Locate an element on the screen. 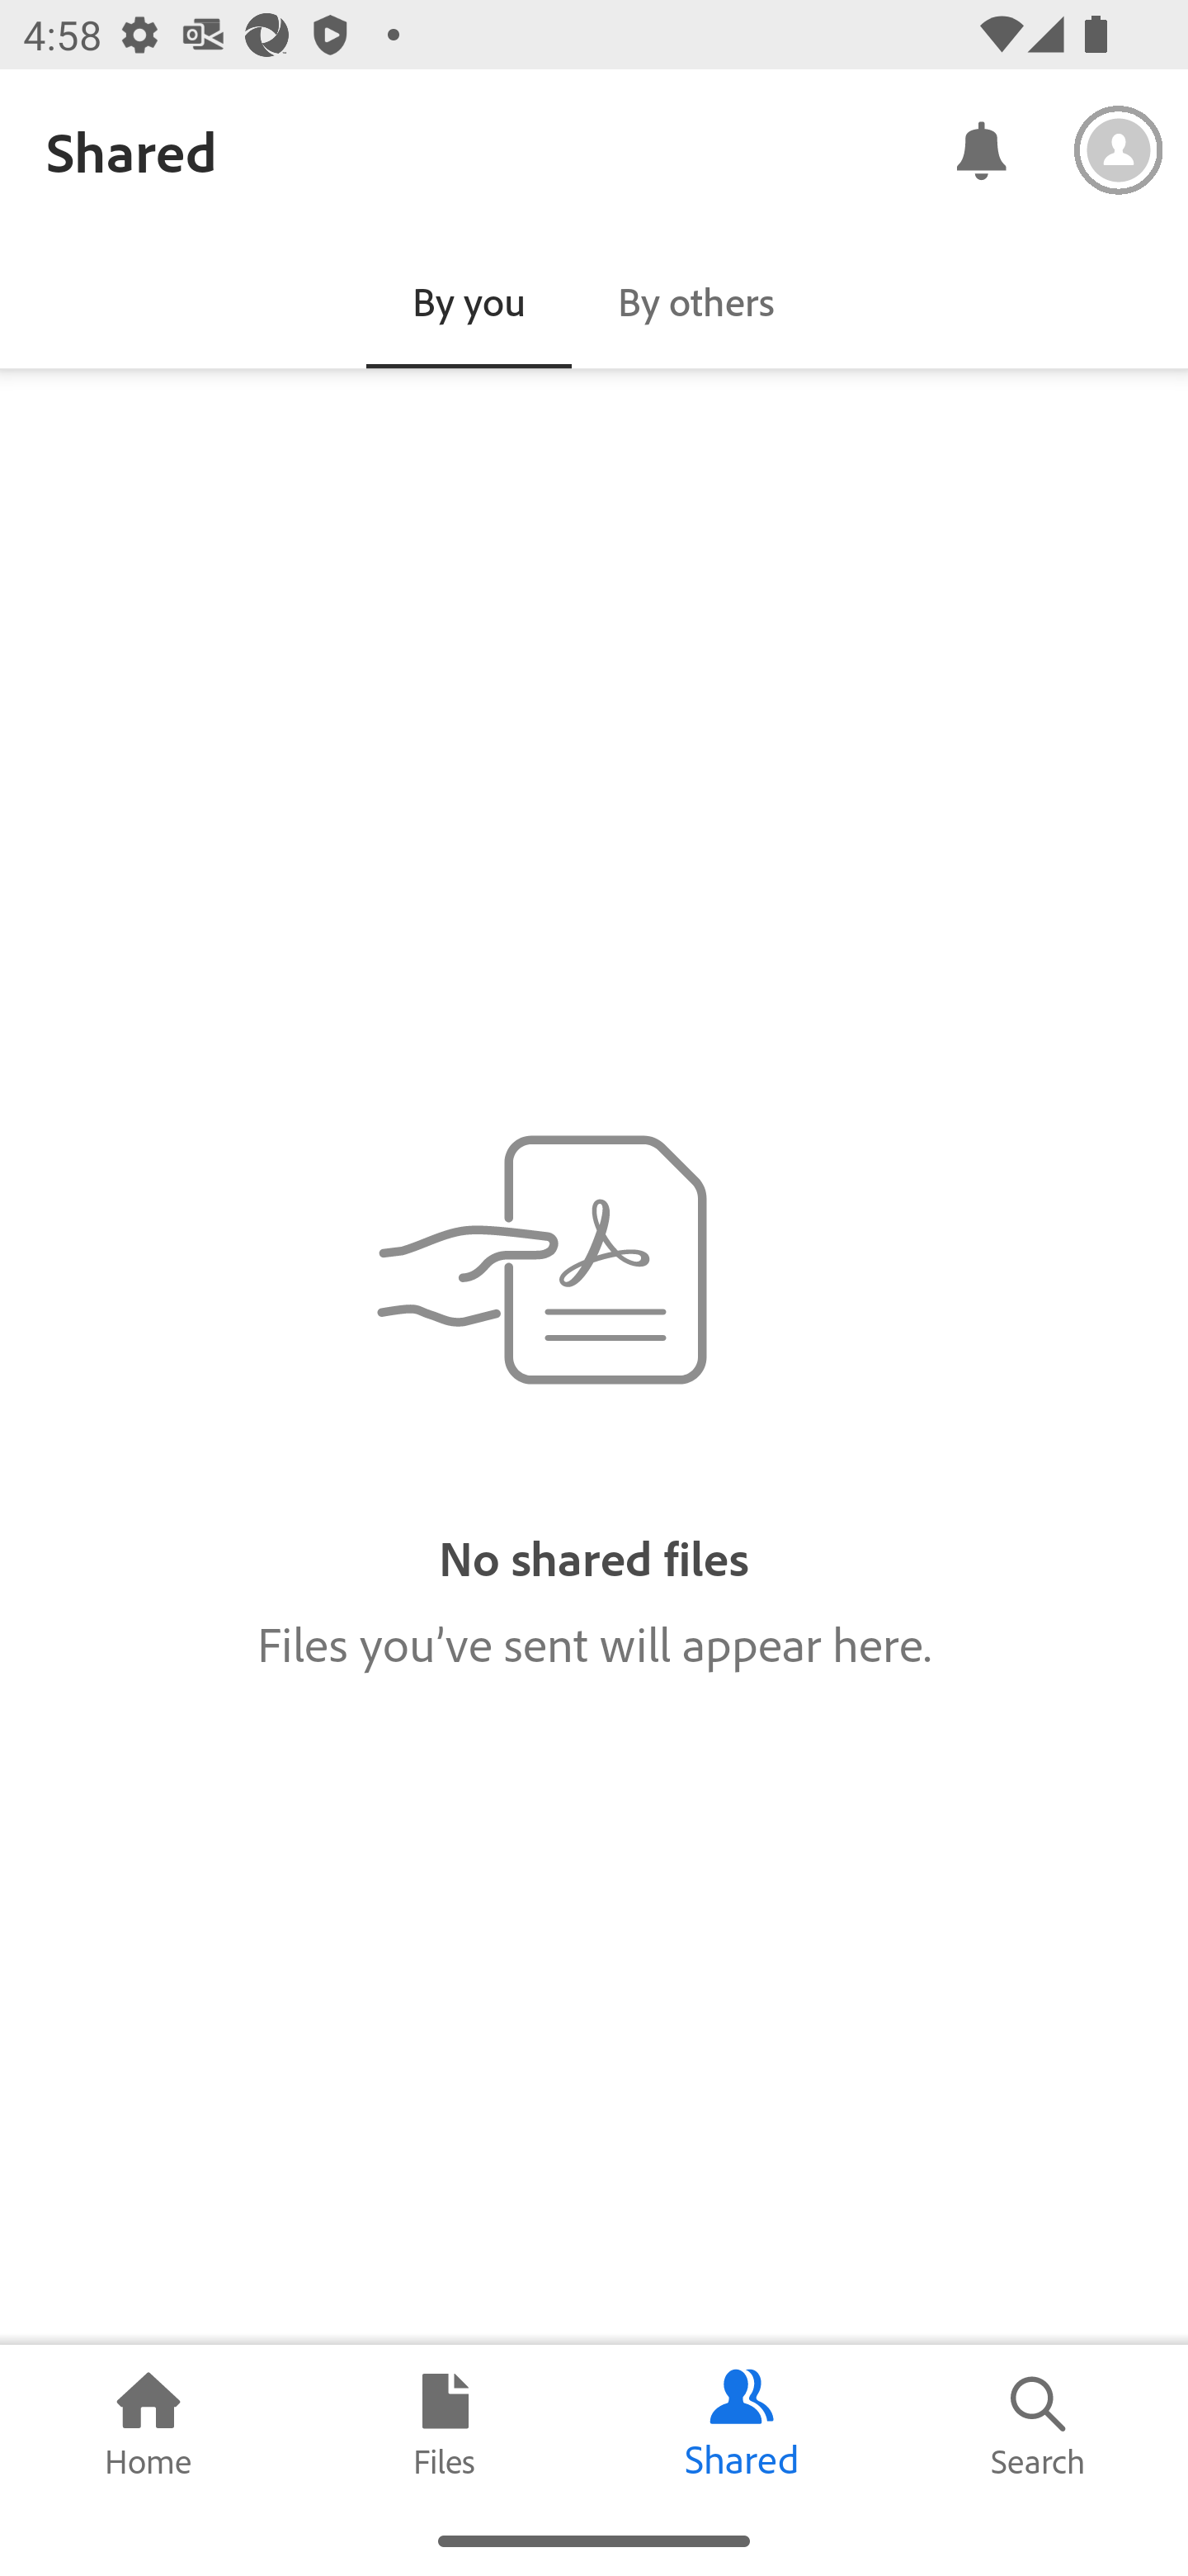 The image size is (1188, 2576). Home is located at coordinates (148, 2425).